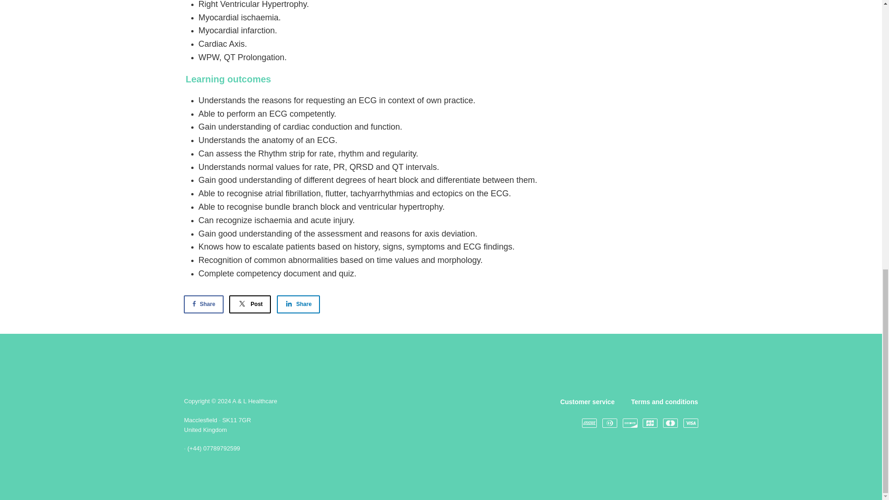  What do you see at coordinates (298, 305) in the screenshot?
I see `Share on LinkedIn` at bounding box center [298, 305].